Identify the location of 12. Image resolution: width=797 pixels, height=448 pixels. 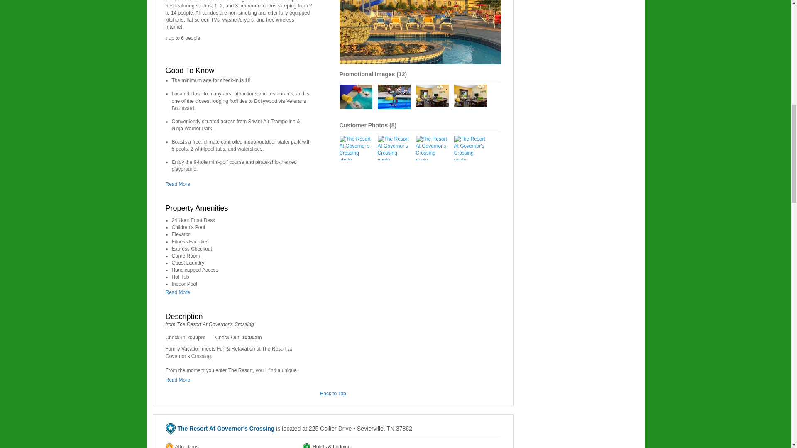
(402, 74).